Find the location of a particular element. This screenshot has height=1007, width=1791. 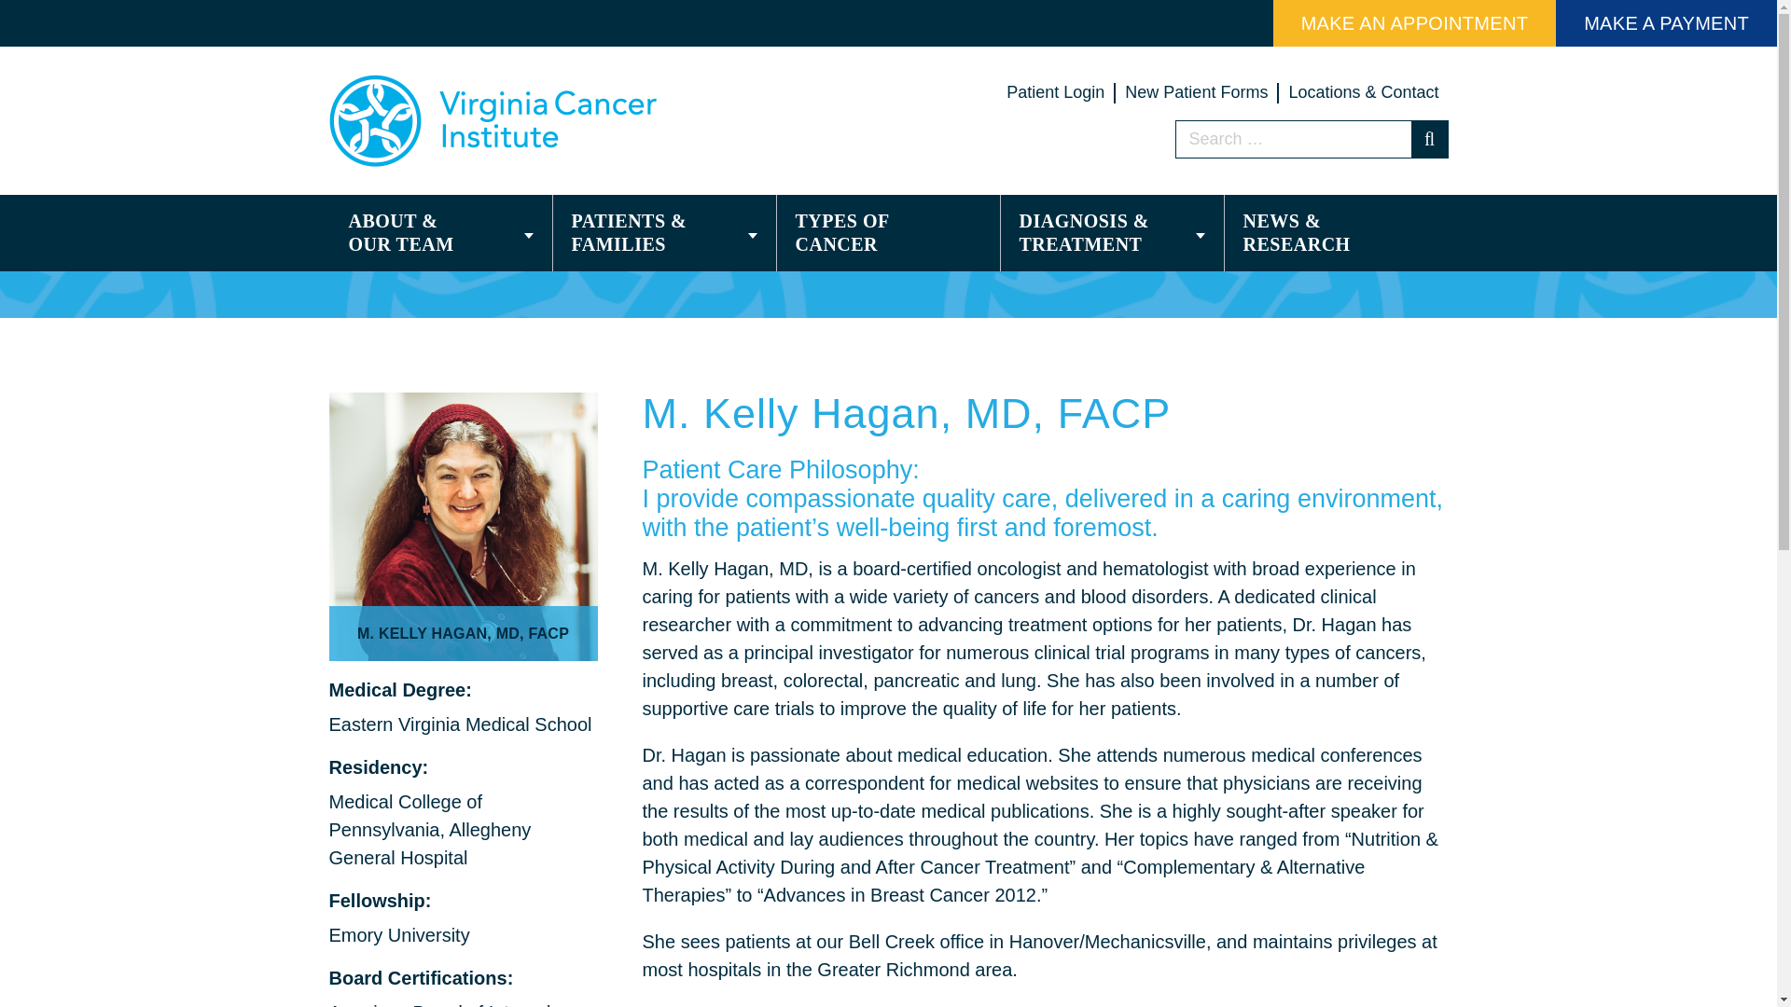

Patient Login is located at coordinates (1056, 91).